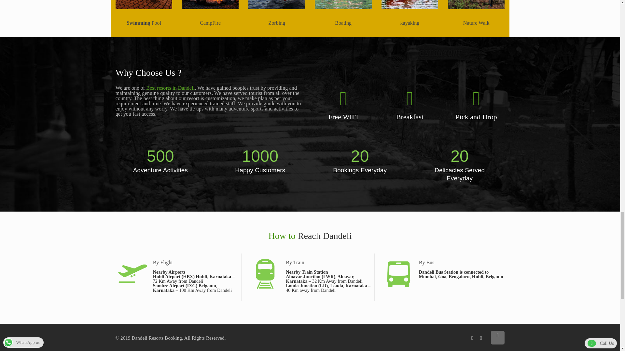 This screenshot has height=351, width=625. What do you see at coordinates (170, 88) in the screenshot?
I see `Best resorts in Dandeli` at bounding box center [170, 88].